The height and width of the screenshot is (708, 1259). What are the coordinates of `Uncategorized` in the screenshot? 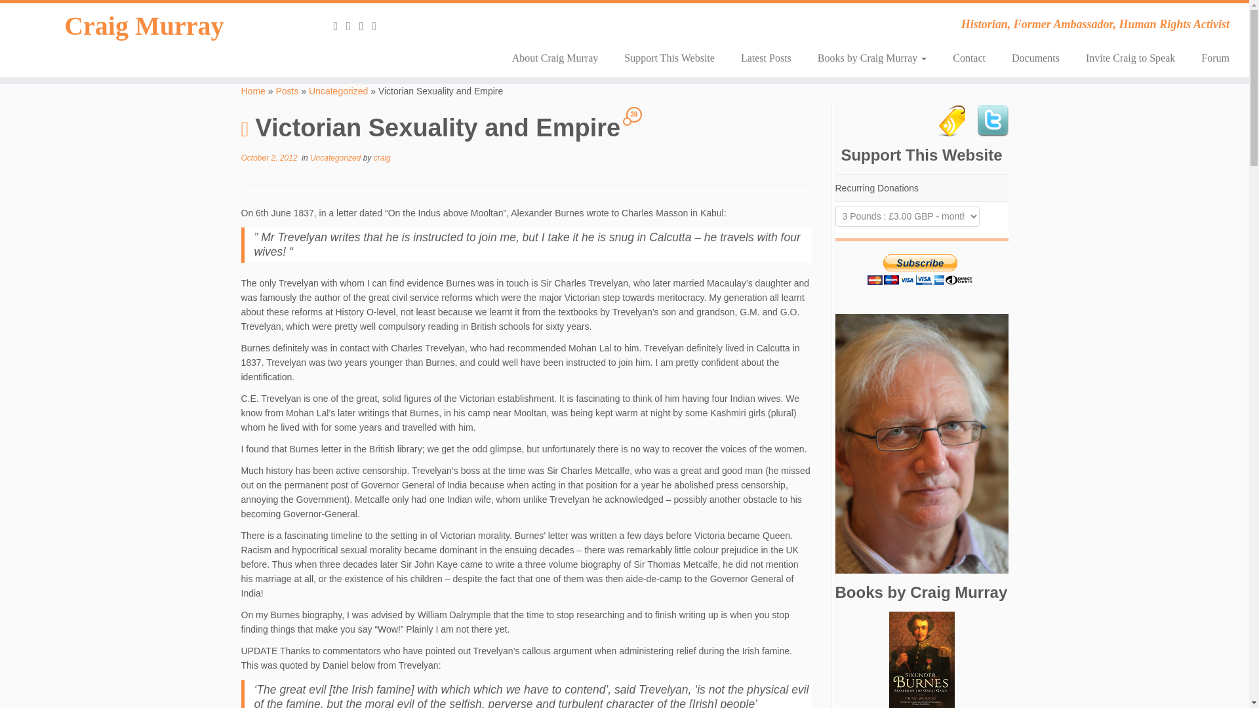 It's located at (336, 158).